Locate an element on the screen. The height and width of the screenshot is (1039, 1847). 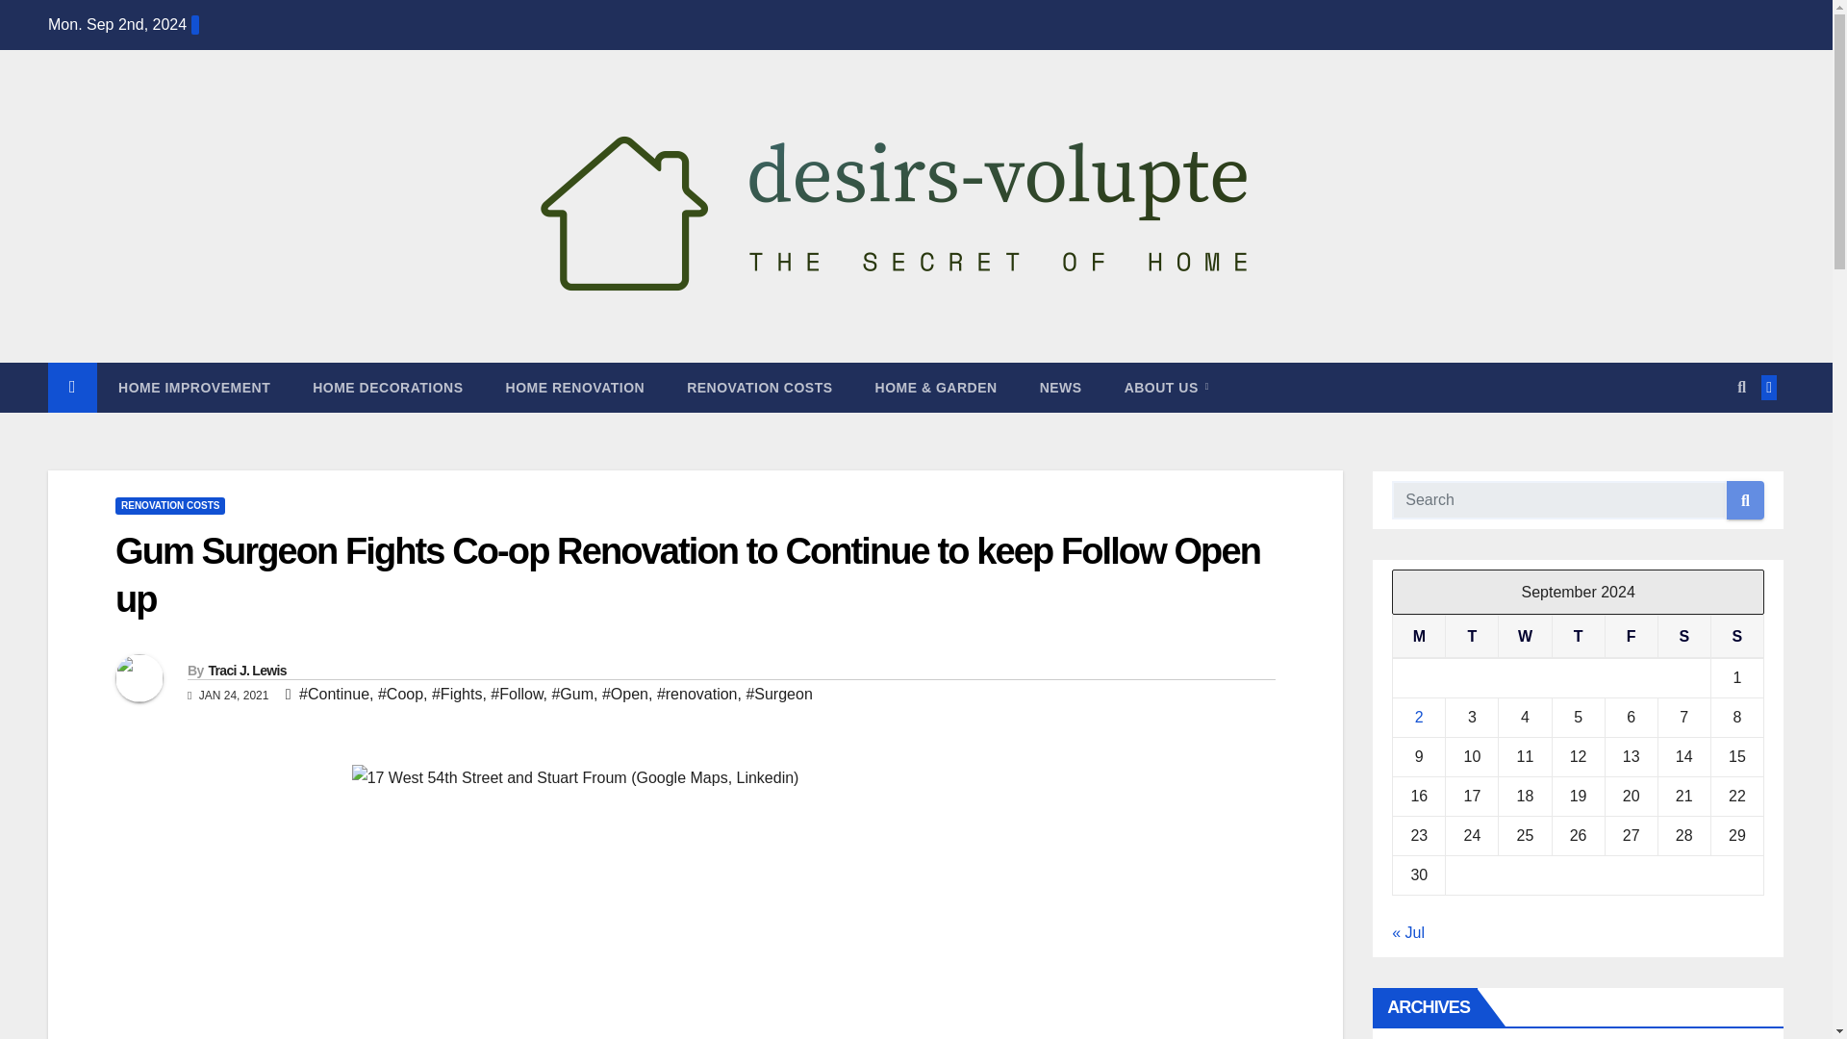
Home Improvement is located at coordinates (194, 387).